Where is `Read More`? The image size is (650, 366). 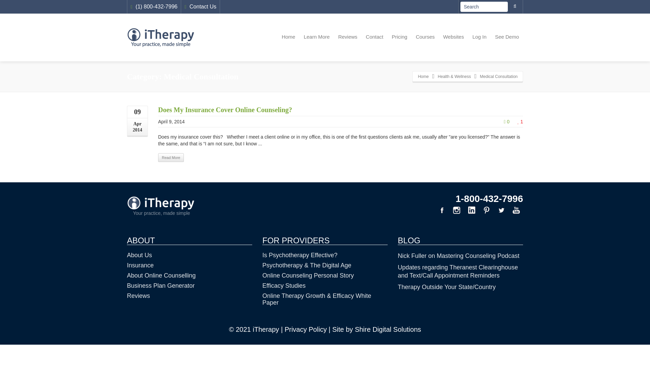 Read More is located at coordinates (171, 158).